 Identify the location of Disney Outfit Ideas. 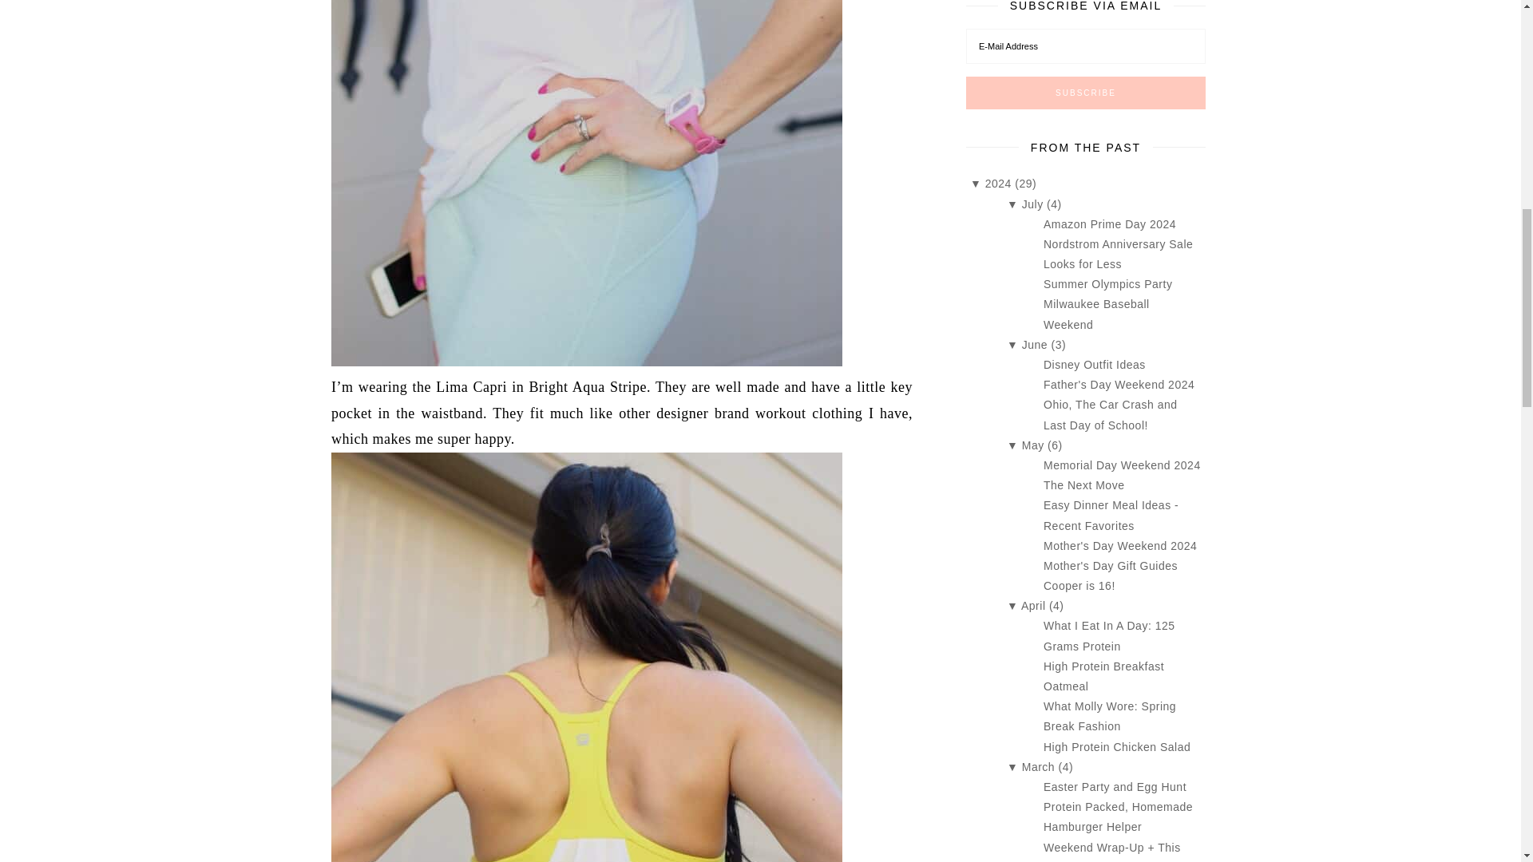
(1094, 365).